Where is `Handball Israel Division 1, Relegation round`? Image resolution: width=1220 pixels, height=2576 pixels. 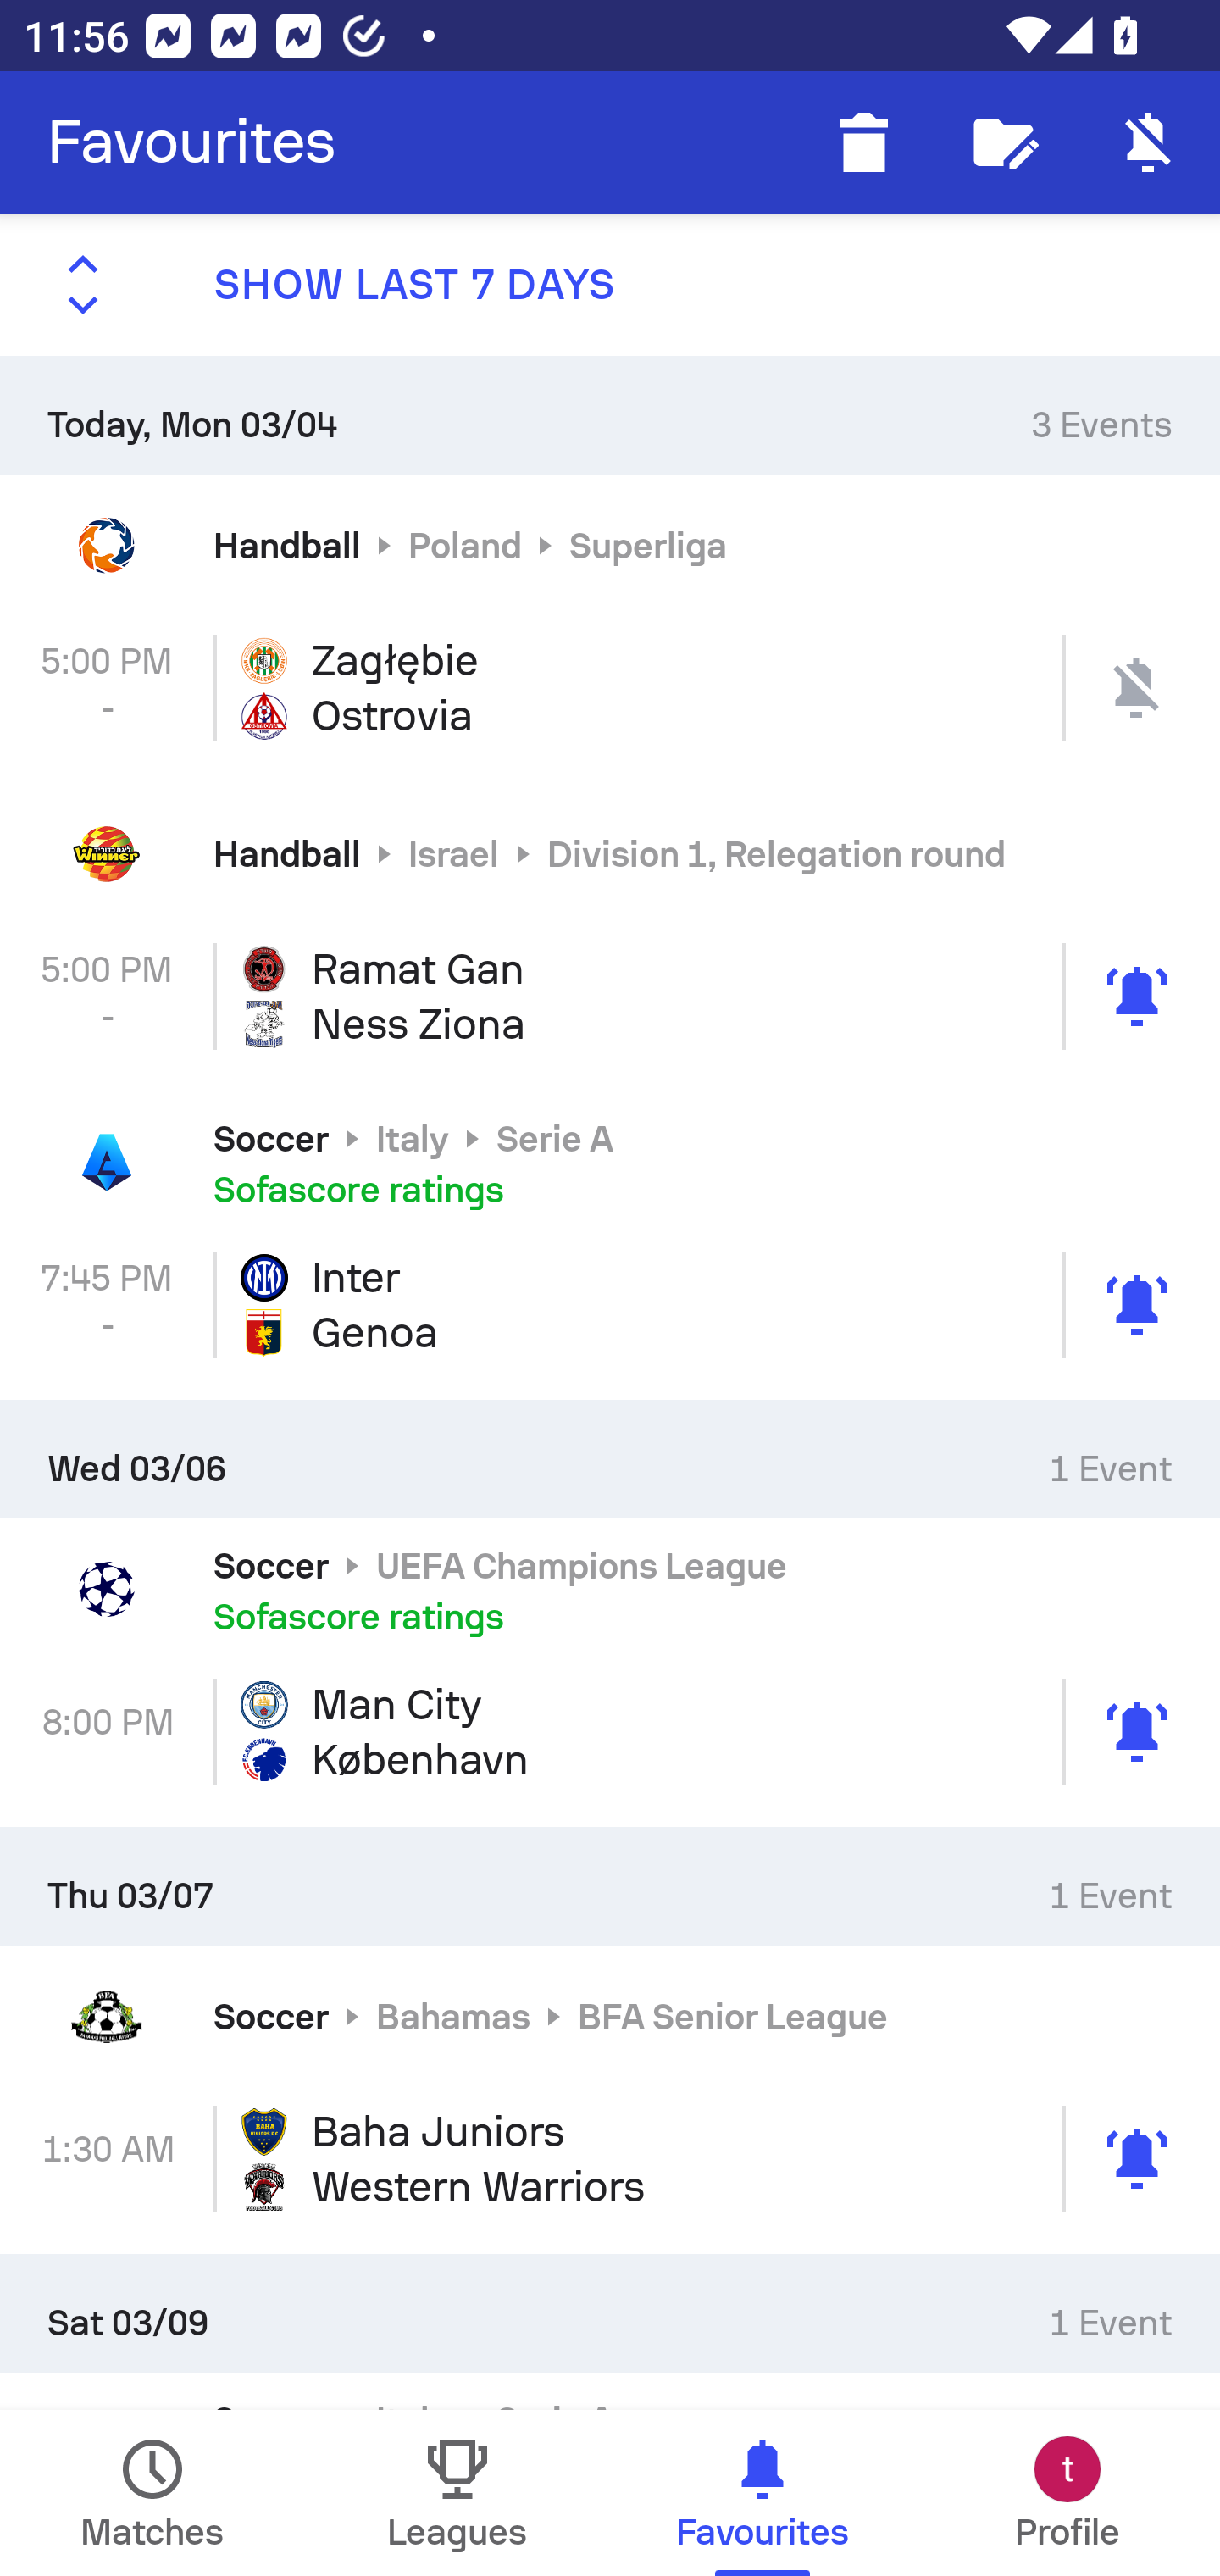
Handball Israel Division 1, Relegation round is located at coordinates (610, 854).